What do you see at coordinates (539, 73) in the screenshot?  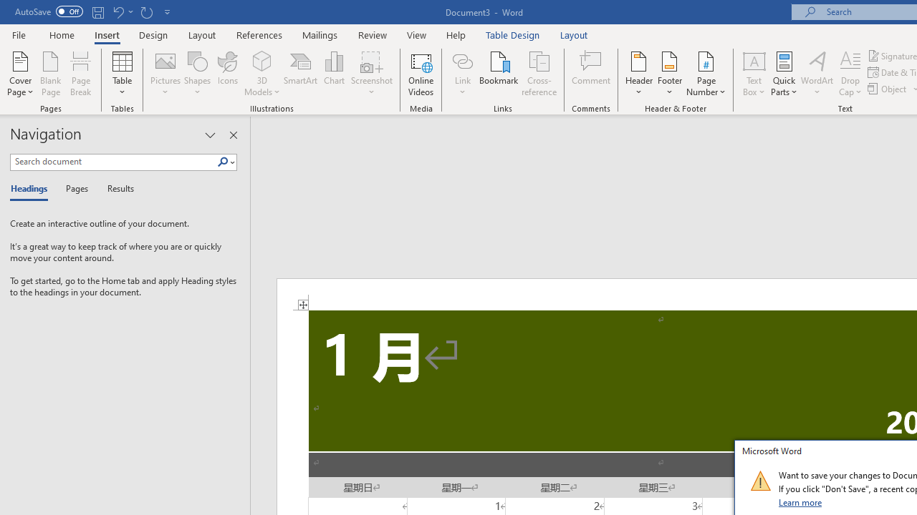 I see `Cross-reference...` at bounding box center [539, 73].